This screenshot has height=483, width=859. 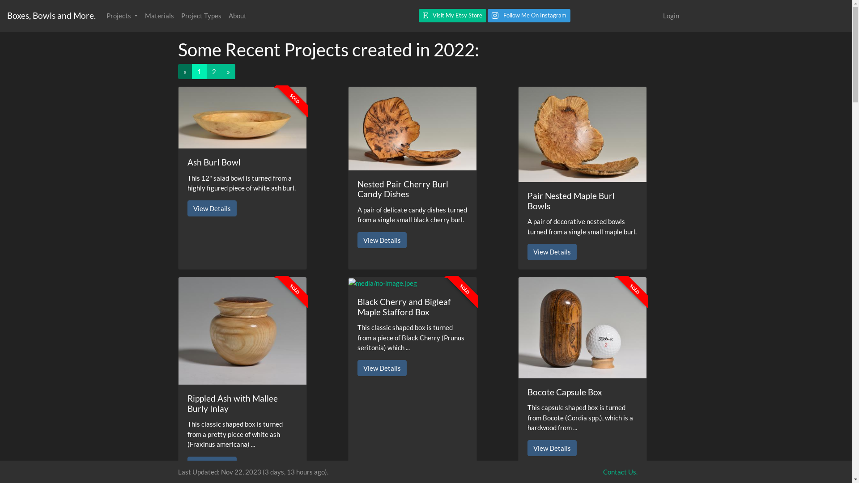 What do you see at coordinates (122, 16) in the screenshot?
I see `Projects` at bounding box center [122, 16].